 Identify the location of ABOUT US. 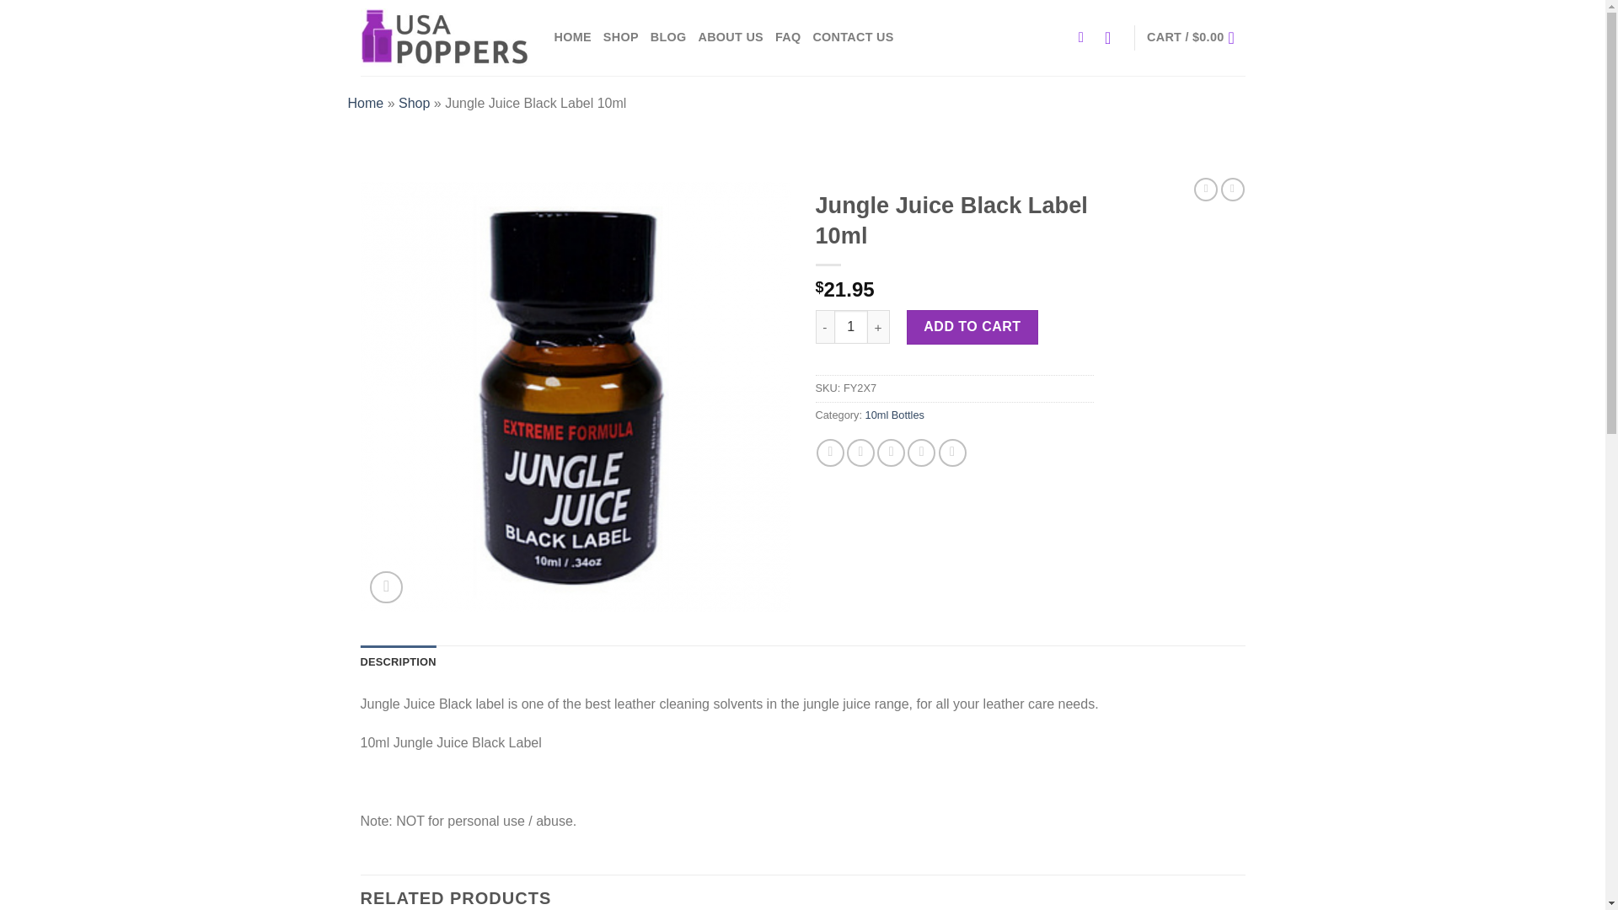
(730, 37).